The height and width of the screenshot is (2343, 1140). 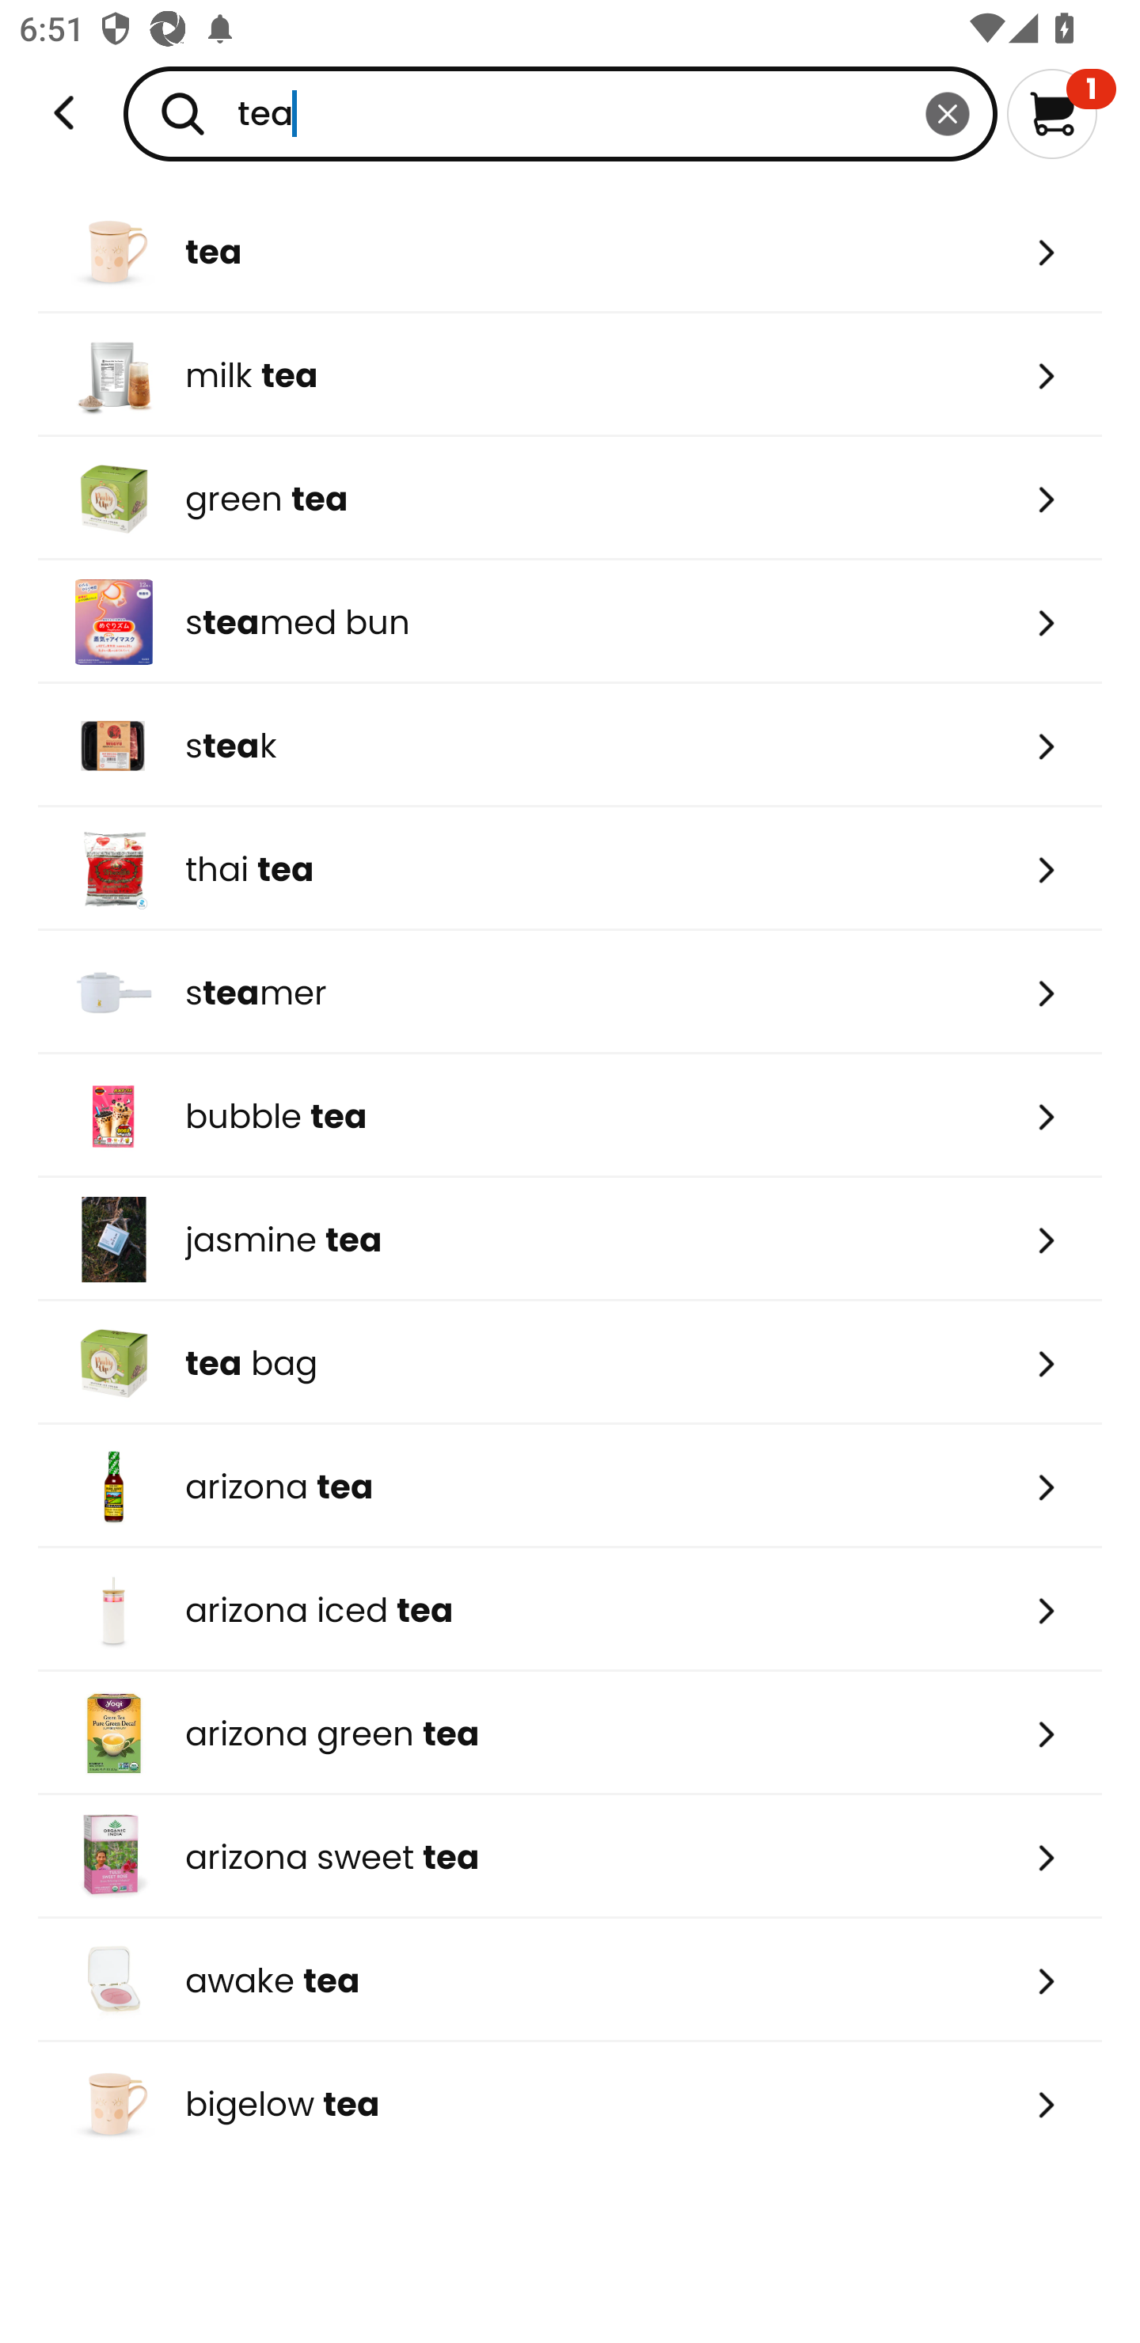 What do you see at coordinates (570, 374) in the screenshot?
I see `milk tea` at bounding box center [570, 374].